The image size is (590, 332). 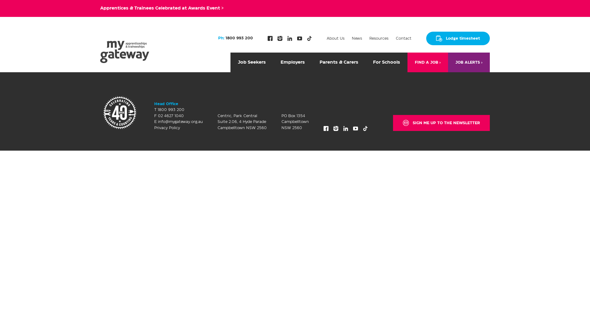 What do you see at coordinates (293, 62) in the screenshot?
I see `Employers` at bounding box center [293, 62].